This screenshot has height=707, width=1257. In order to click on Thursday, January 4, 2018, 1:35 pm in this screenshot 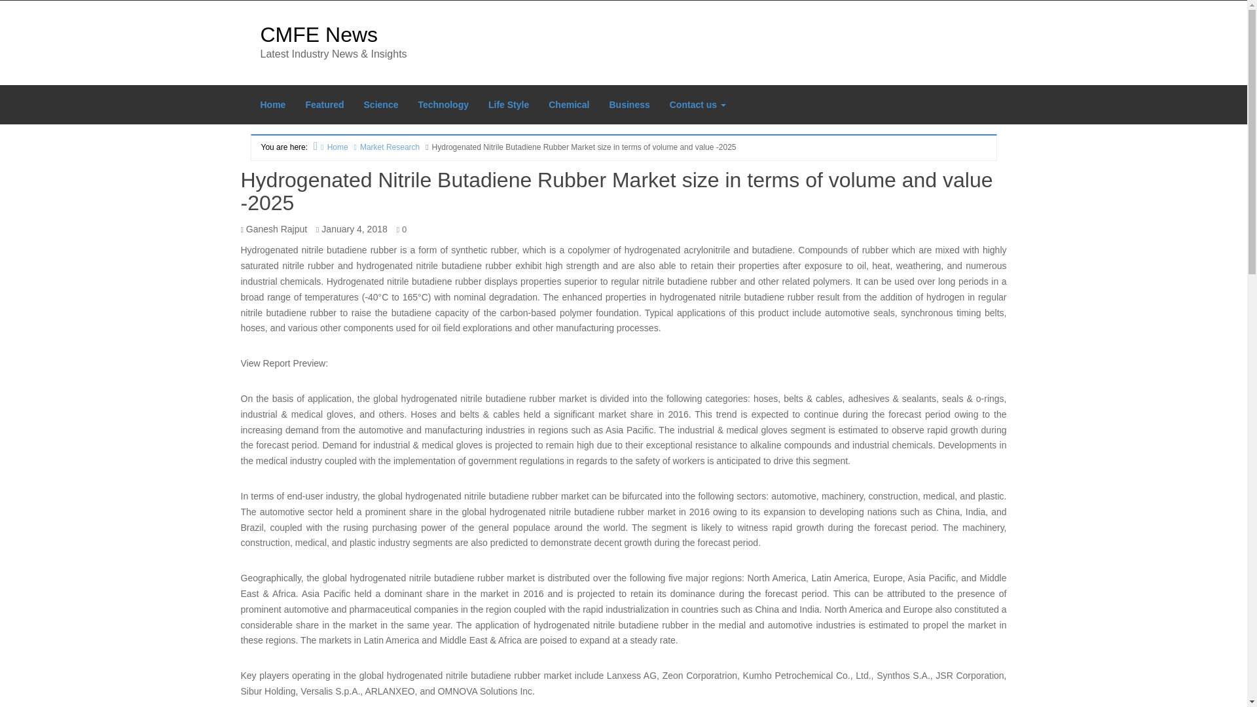, I will do `click(354, 229)`.